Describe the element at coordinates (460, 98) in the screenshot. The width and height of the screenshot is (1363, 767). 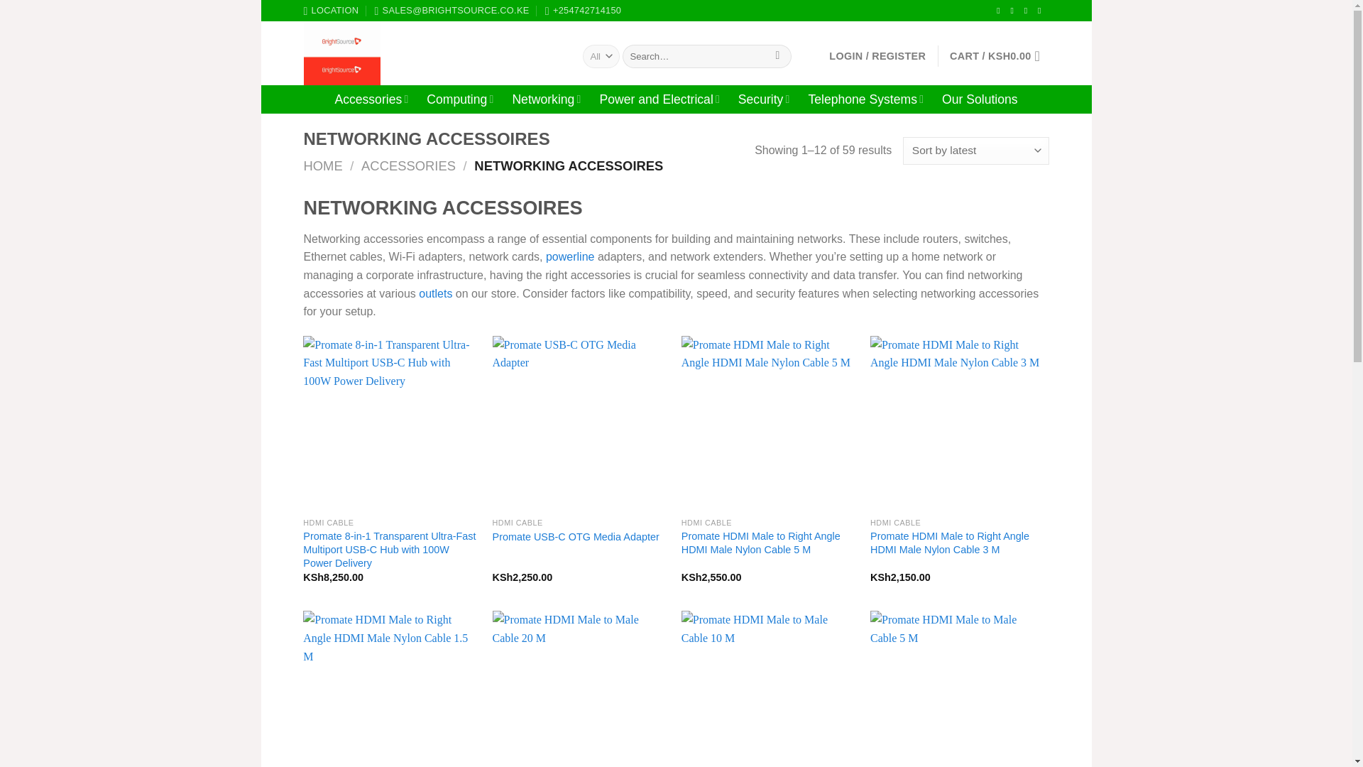
I see `Computing` at that location.